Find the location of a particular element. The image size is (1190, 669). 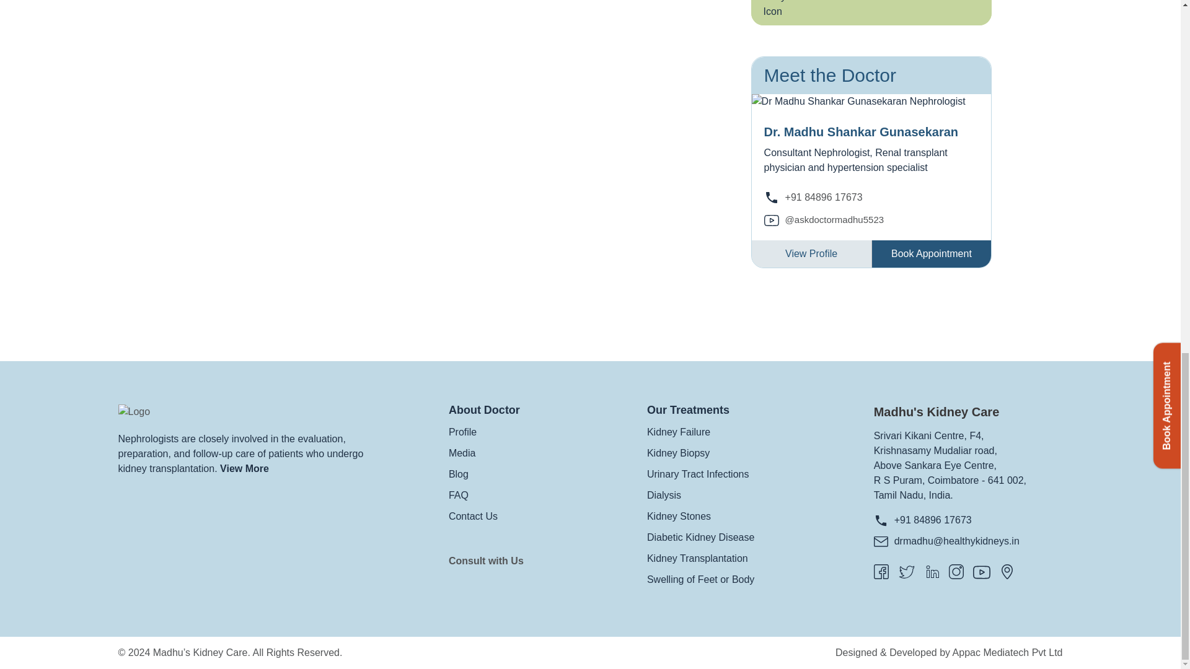

Swelling of feet or Body is located at coordinates (871, 12).